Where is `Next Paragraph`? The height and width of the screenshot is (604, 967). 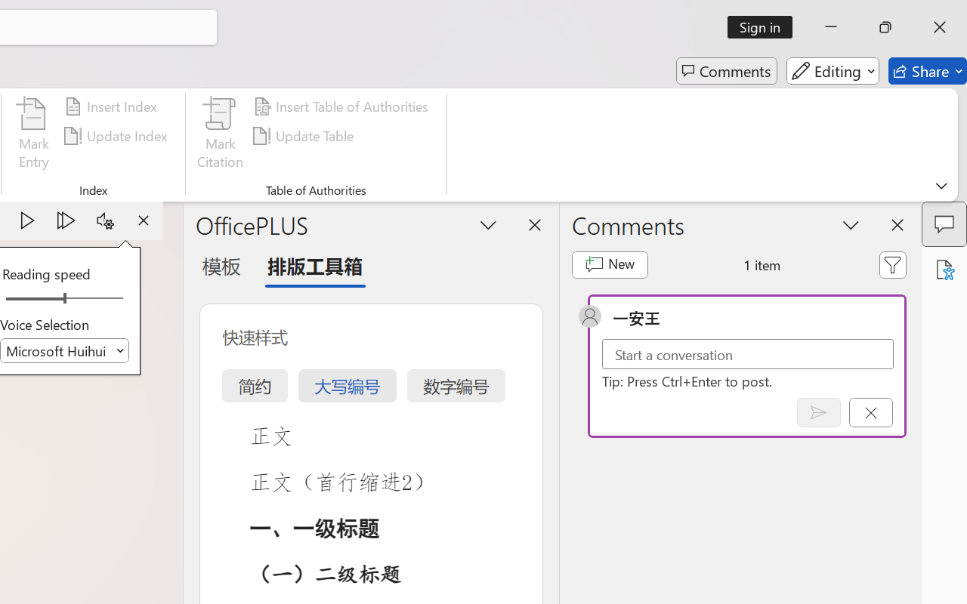
Next Paragraph is located at coordinates (66, 220).